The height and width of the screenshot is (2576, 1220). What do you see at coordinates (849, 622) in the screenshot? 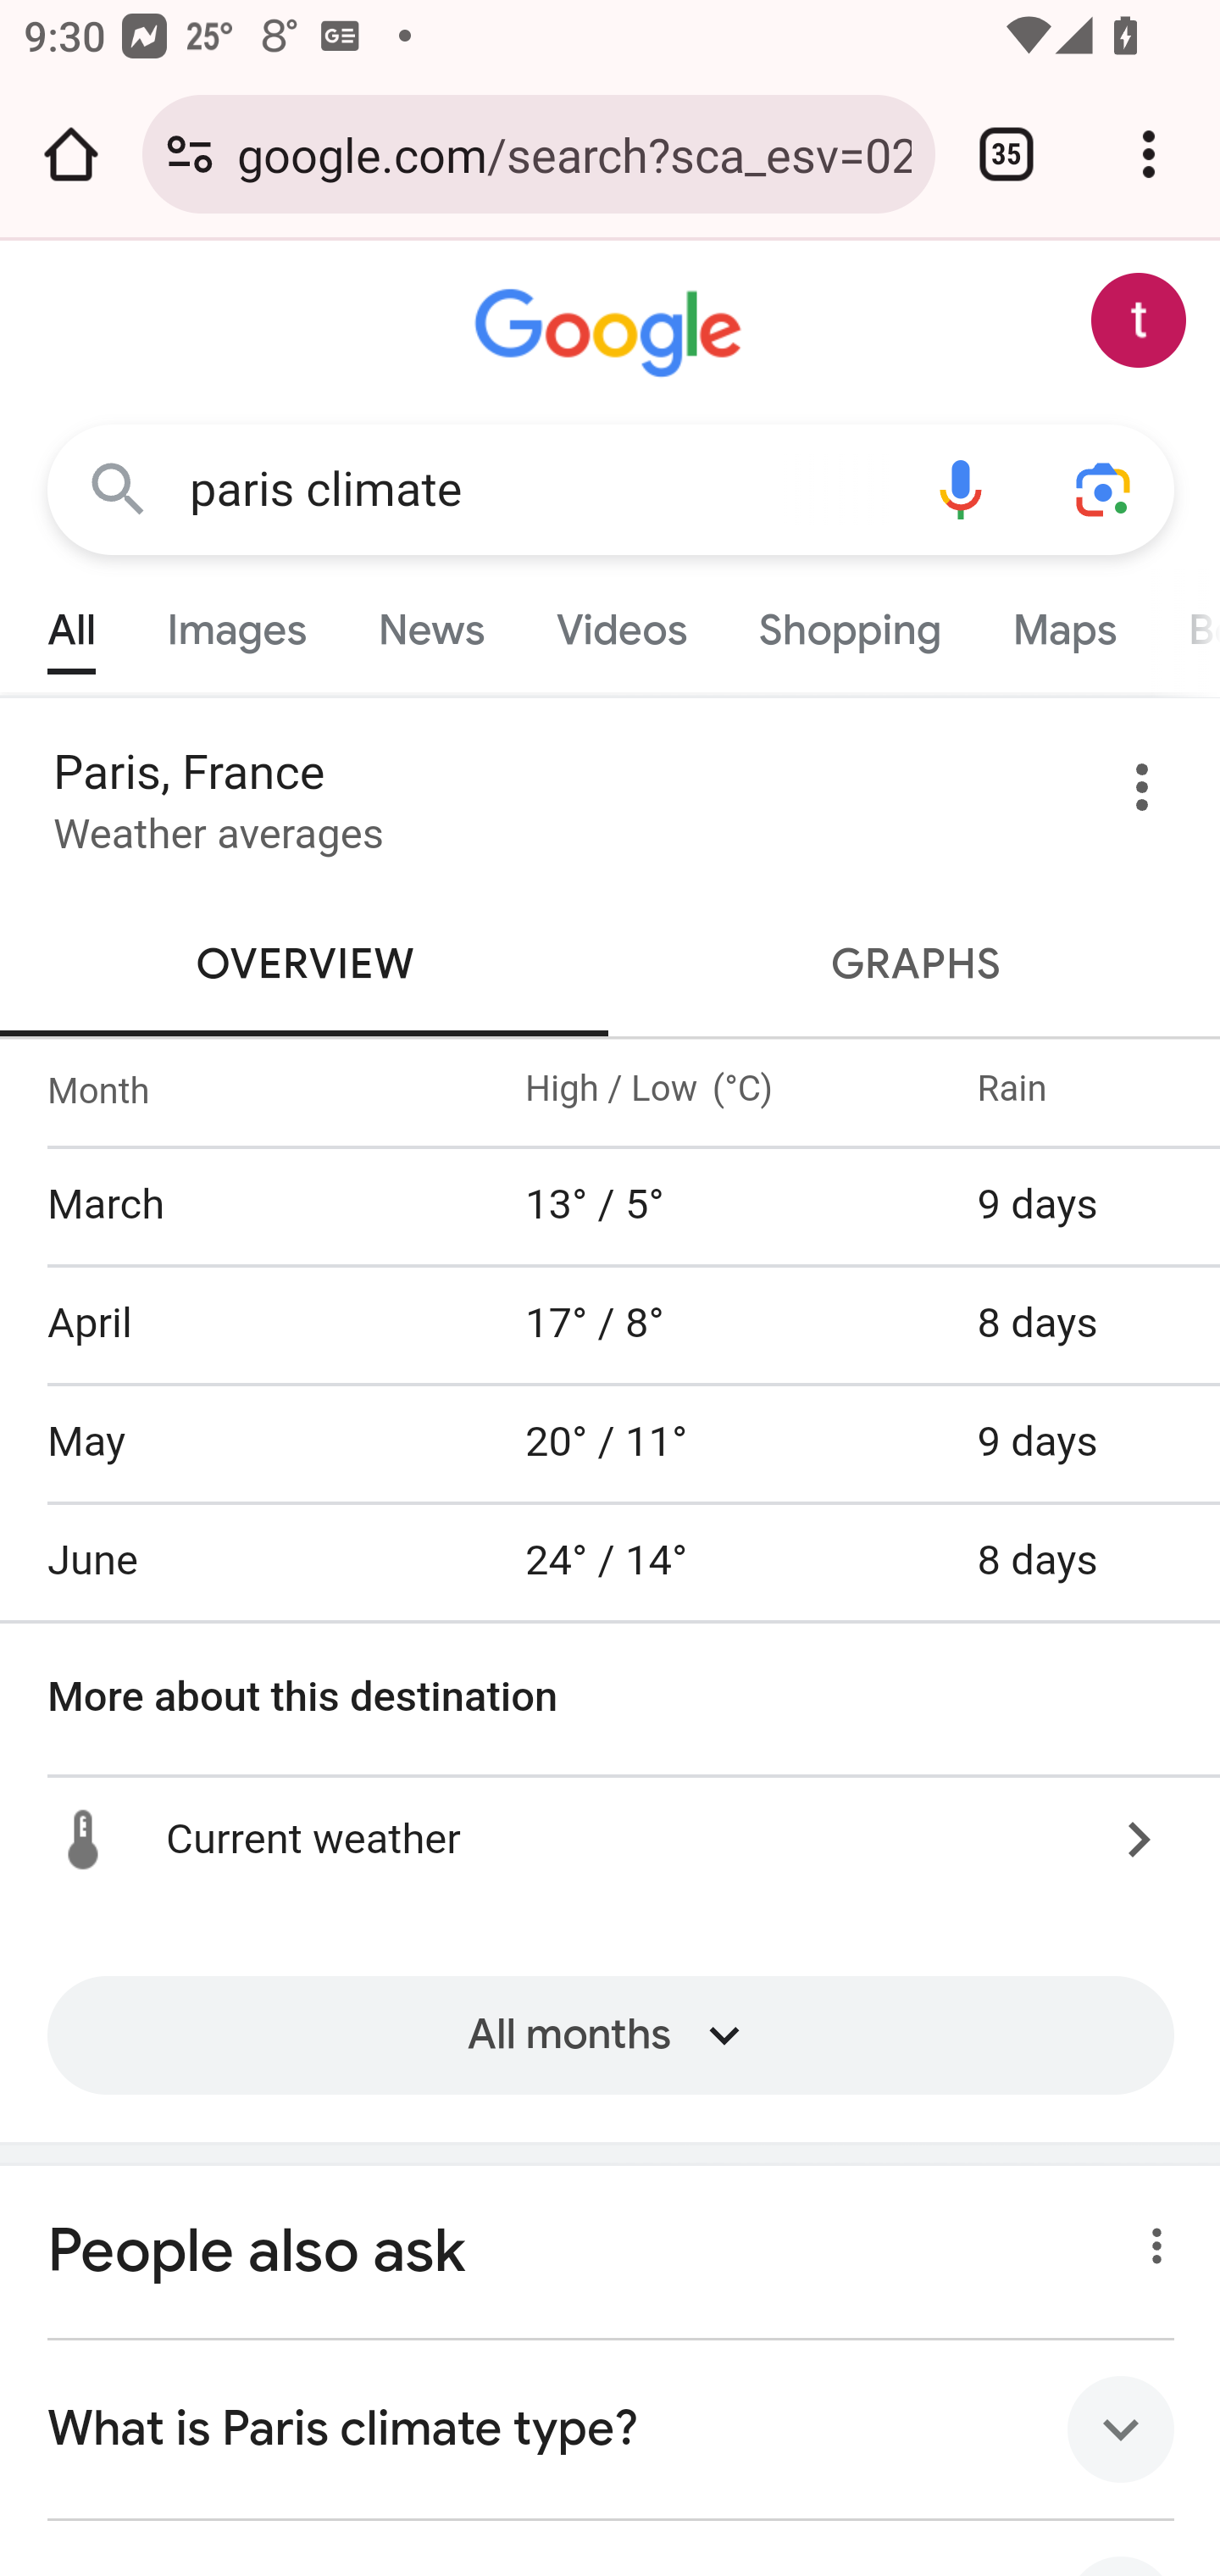
I see `Shopping` at bounding box center [849, 622].